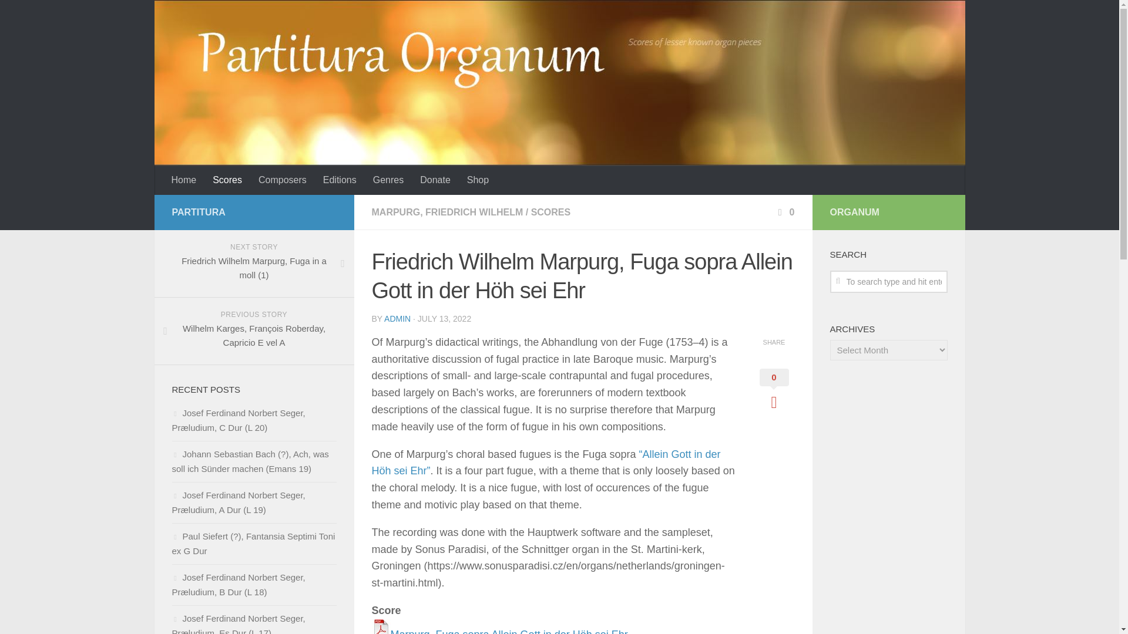 The width and height of the screenshot is (1128, 634). What do you see at coordinates (397, 318) in the screenshot?
I see `ADMIN` at bounding box center [397, 318].